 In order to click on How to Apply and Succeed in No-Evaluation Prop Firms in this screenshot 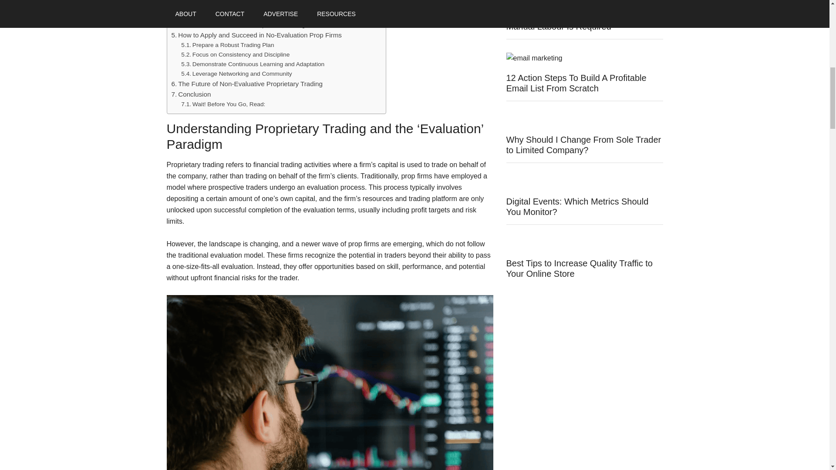, I will do `click(256, 35)`.